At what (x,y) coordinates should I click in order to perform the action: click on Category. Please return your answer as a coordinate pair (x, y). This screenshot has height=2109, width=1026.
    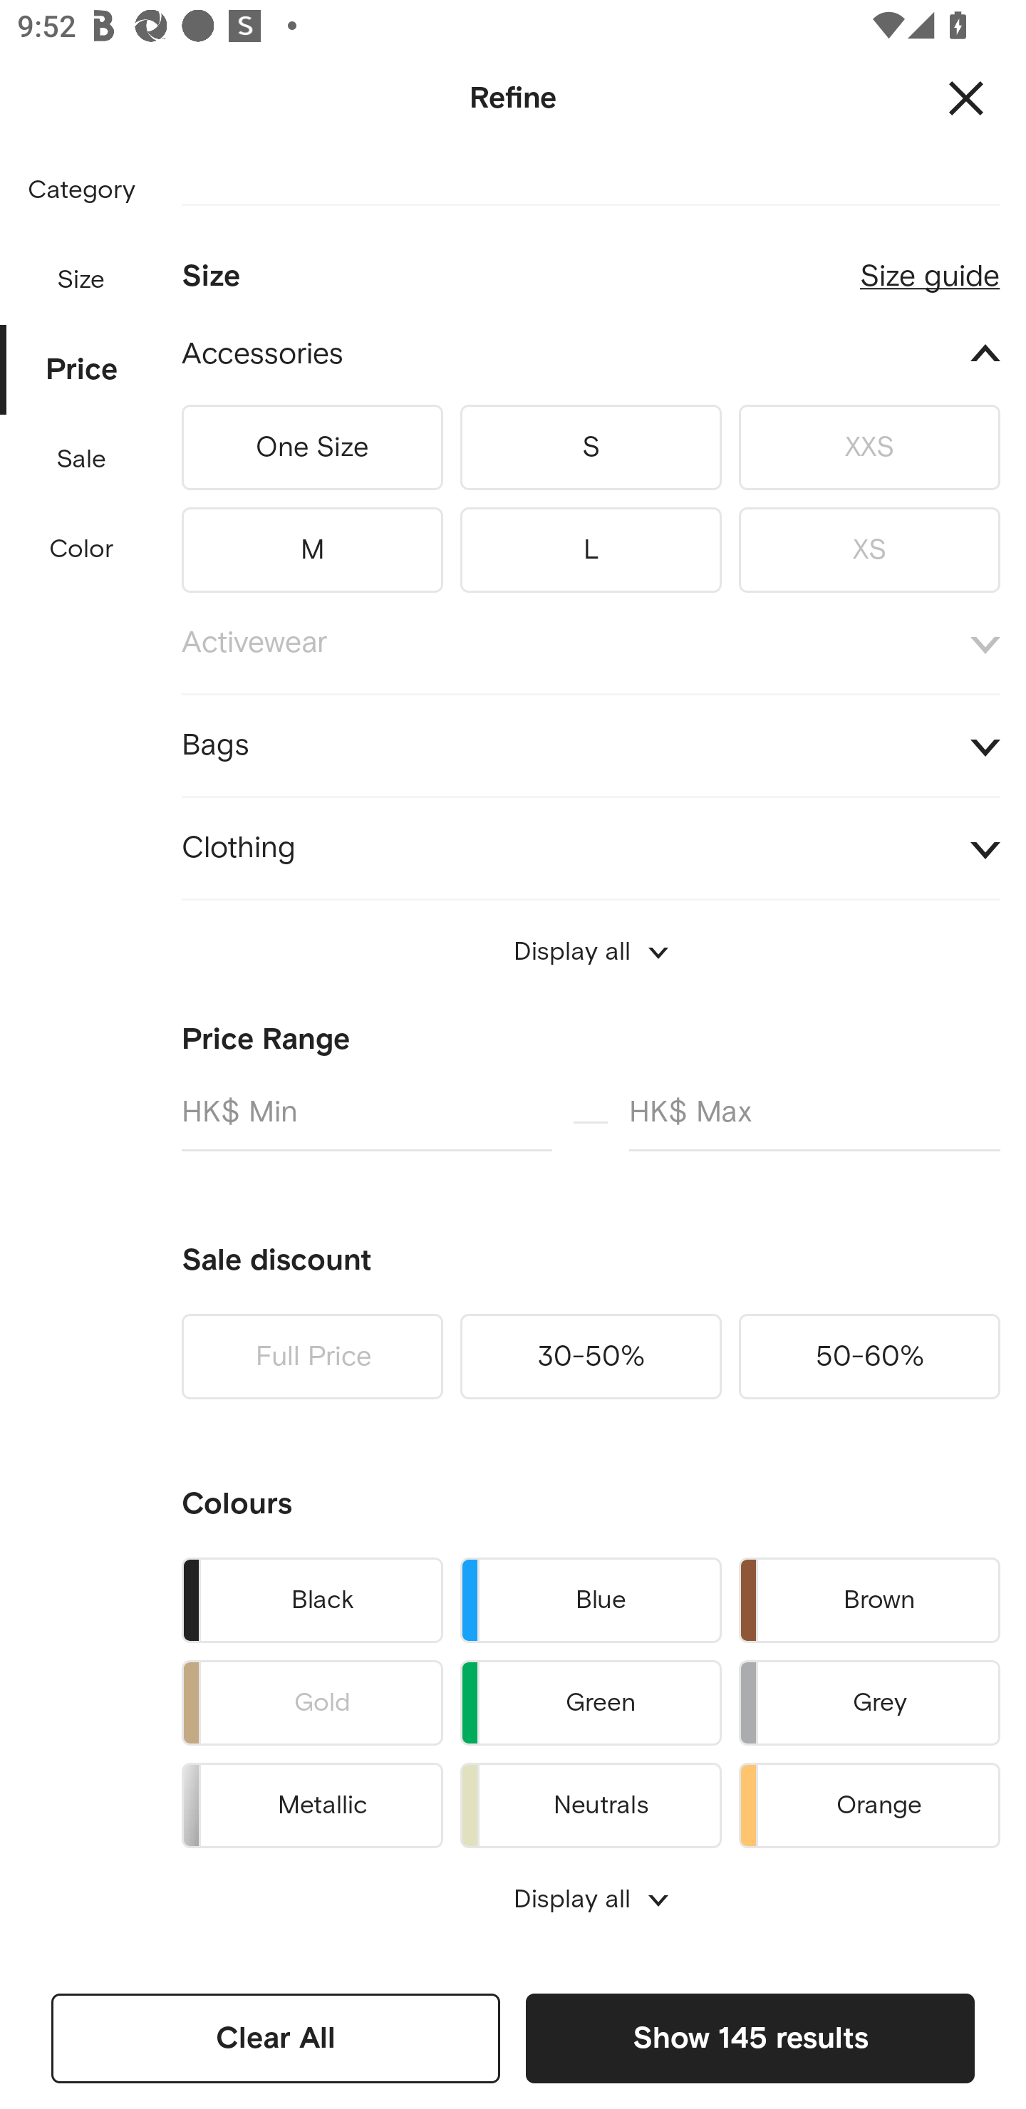
    Looking at the image, I should click on (81, 191).